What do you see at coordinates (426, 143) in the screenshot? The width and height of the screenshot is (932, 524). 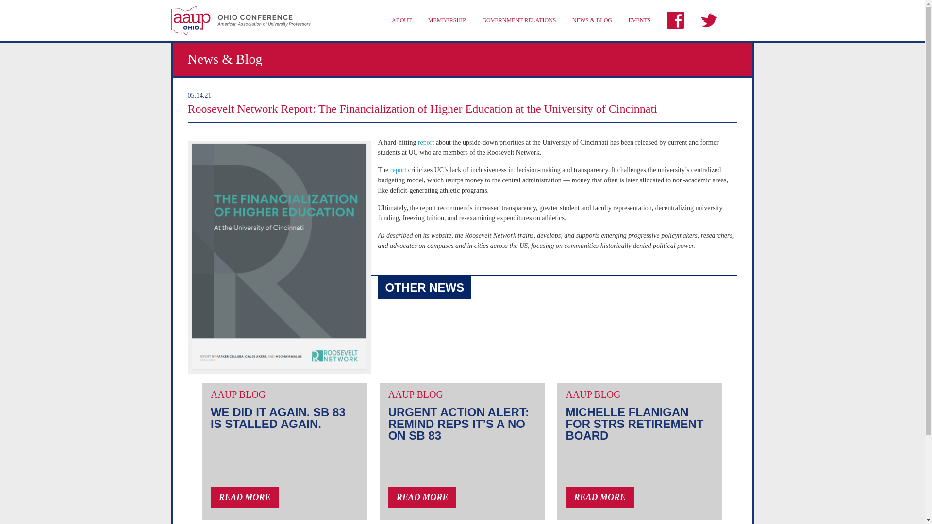 I see `report` at bounding box center [426, 143].